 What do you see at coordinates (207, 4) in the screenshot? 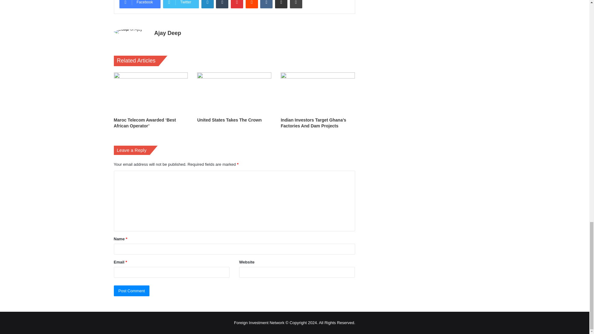
I see `LinkedIn` at bounding box center [207, 4].